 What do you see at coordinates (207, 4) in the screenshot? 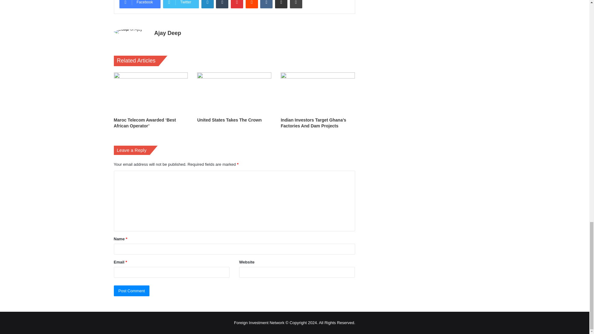
I see `LinkedIn` at bounding box center [207, 4].